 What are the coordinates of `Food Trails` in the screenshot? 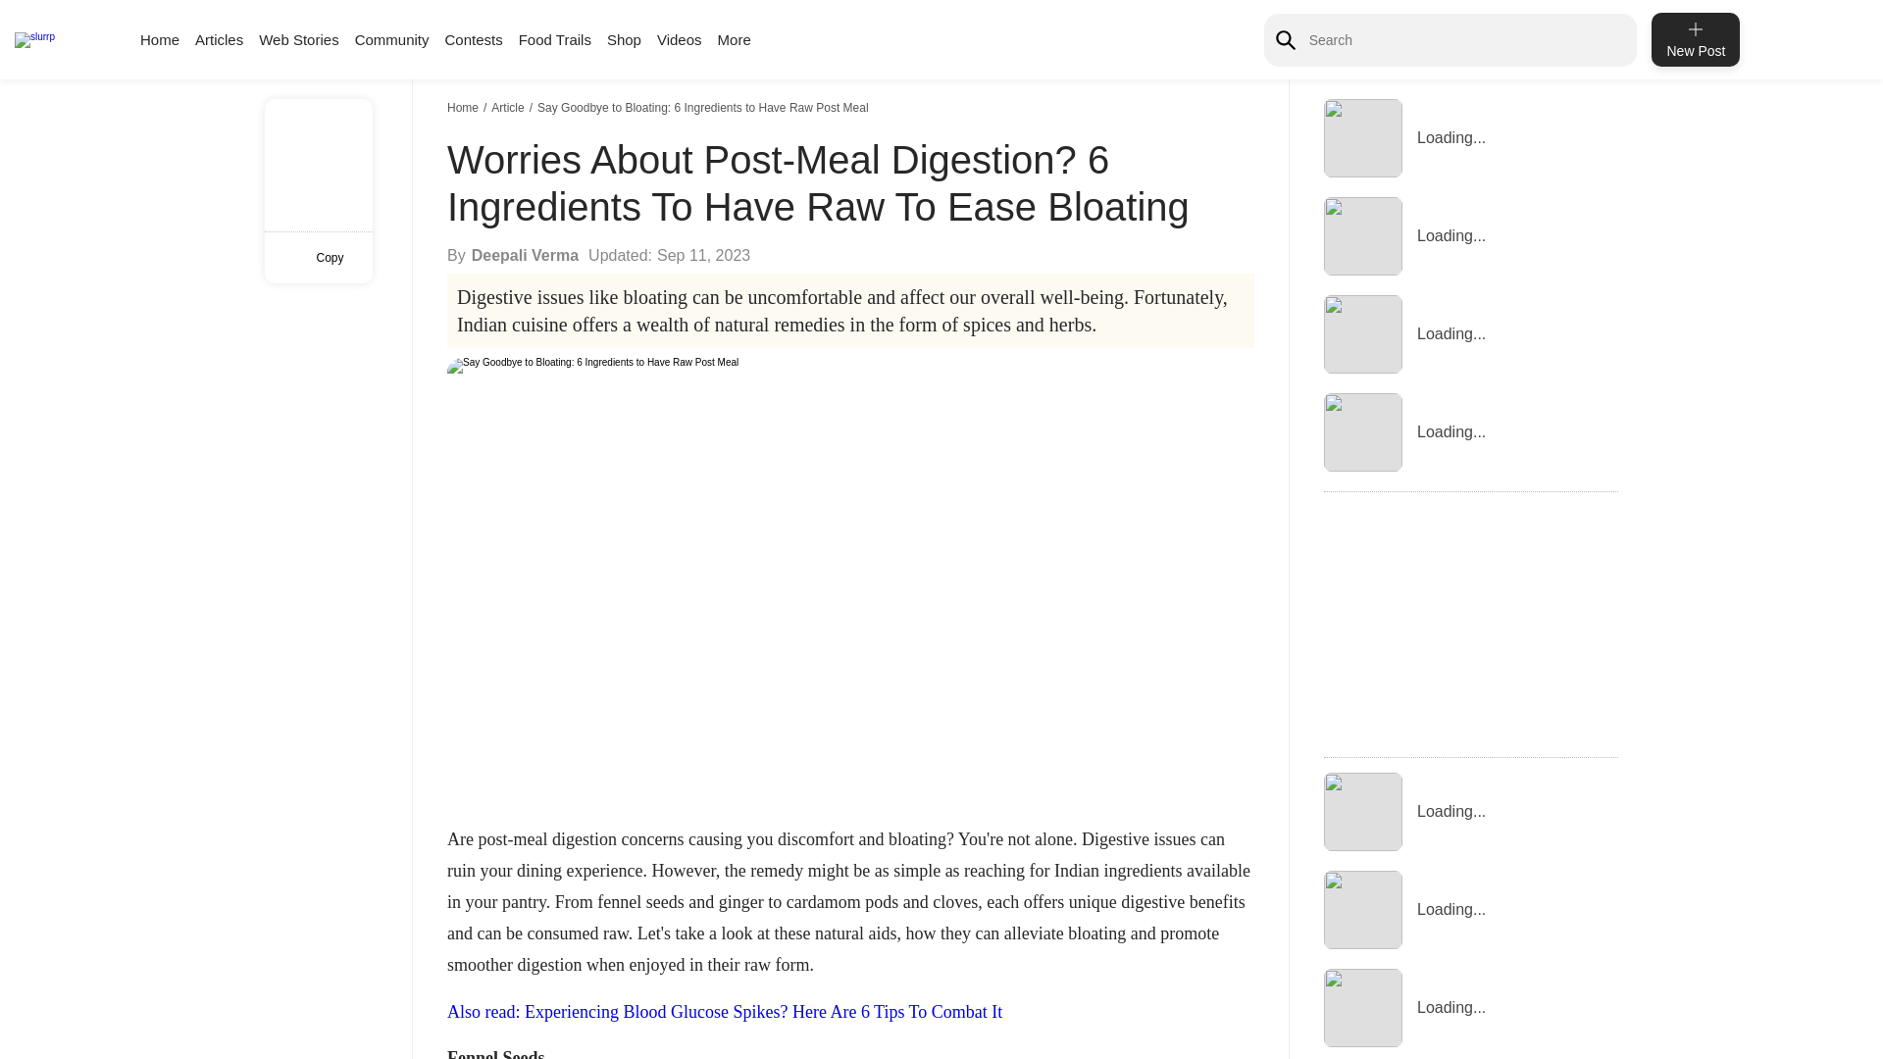 It's located at (555, 39).